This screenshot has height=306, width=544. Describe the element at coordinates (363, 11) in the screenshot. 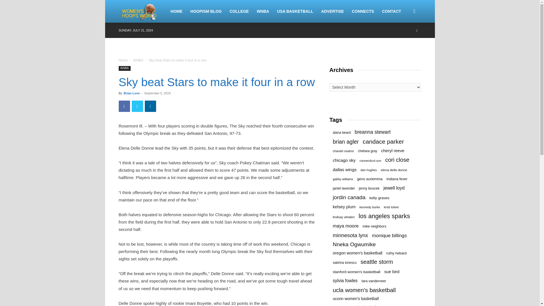

I see `CONNECTS` at that location.